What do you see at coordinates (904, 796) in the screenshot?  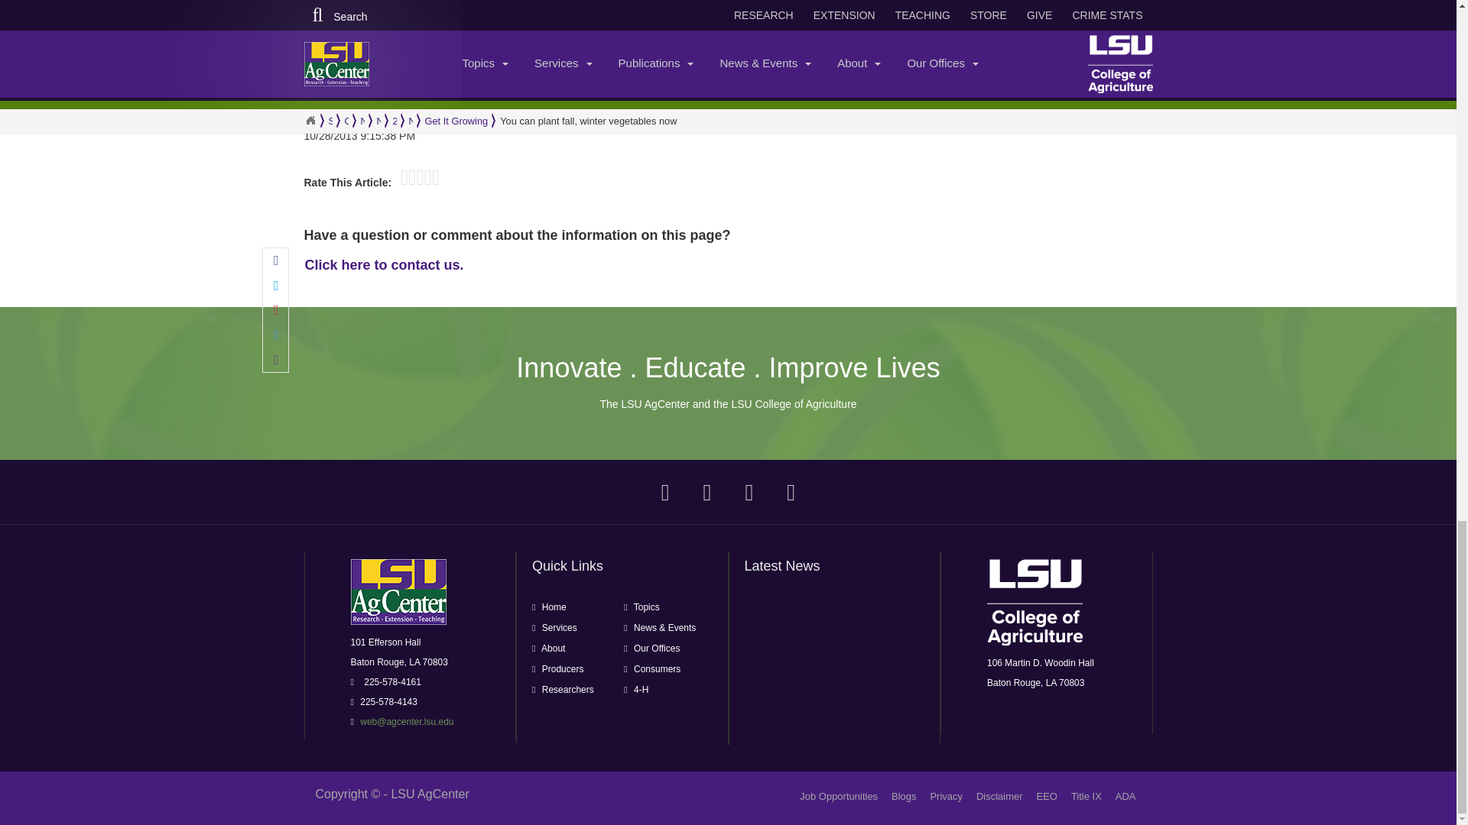 I see `Blogs` at bounding box center [904, 796].